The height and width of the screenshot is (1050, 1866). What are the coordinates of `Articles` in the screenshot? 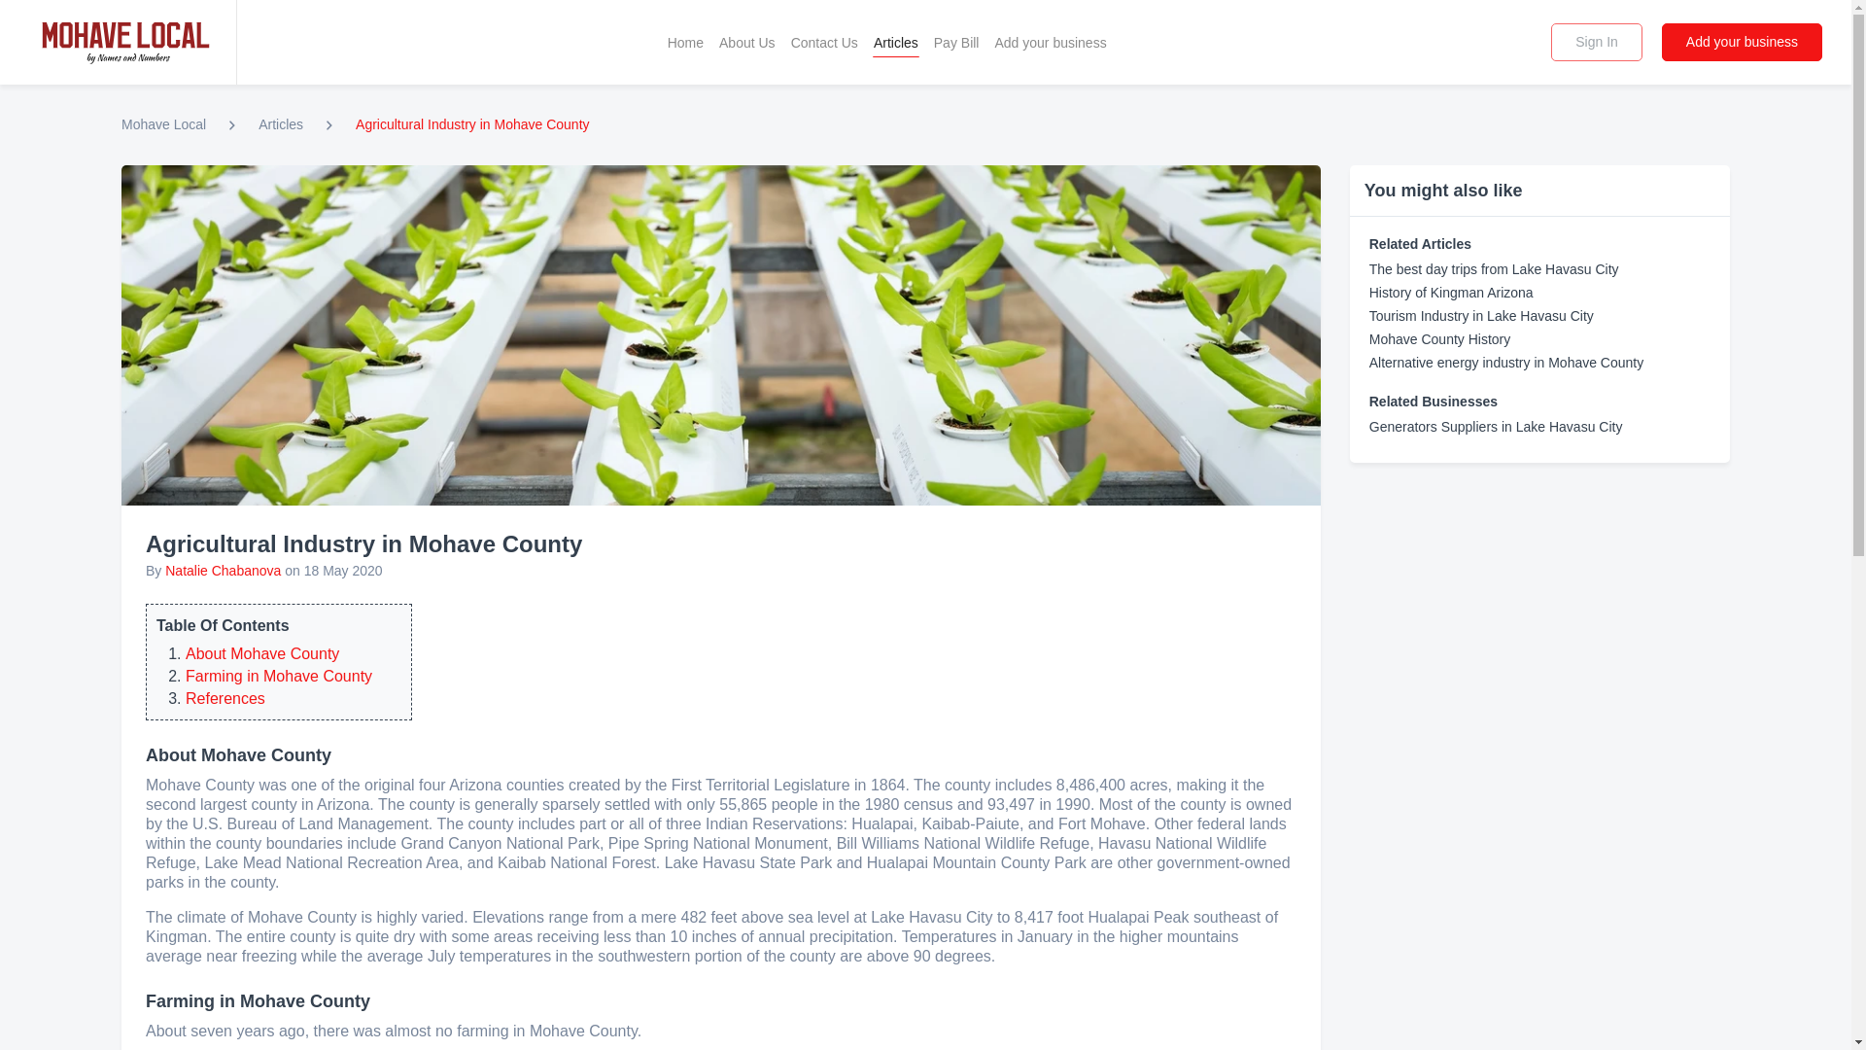 It's located at (895, 42).